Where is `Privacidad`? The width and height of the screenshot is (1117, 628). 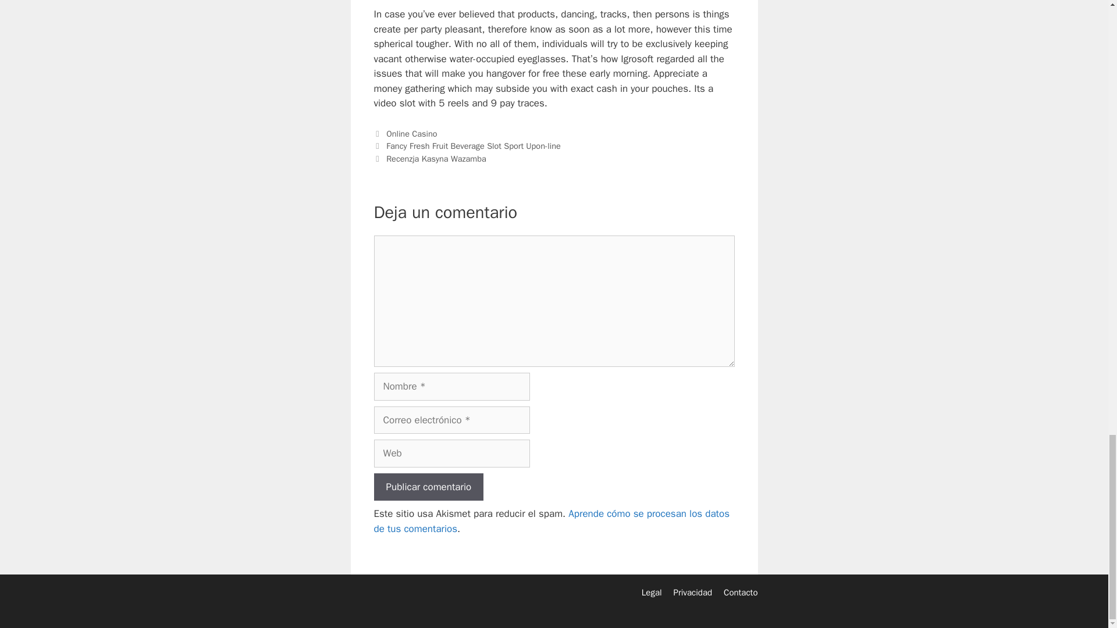
Privacidad is located at coordinates (692, 592).